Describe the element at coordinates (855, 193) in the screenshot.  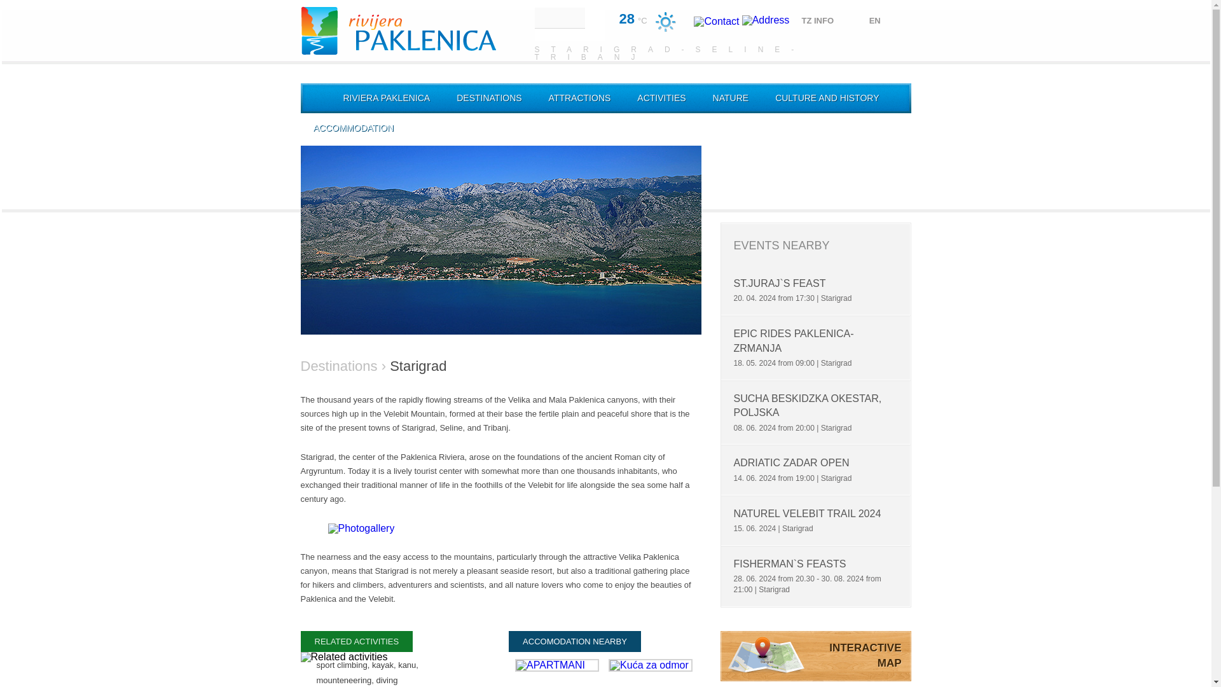
I see `Facebook` at that location.